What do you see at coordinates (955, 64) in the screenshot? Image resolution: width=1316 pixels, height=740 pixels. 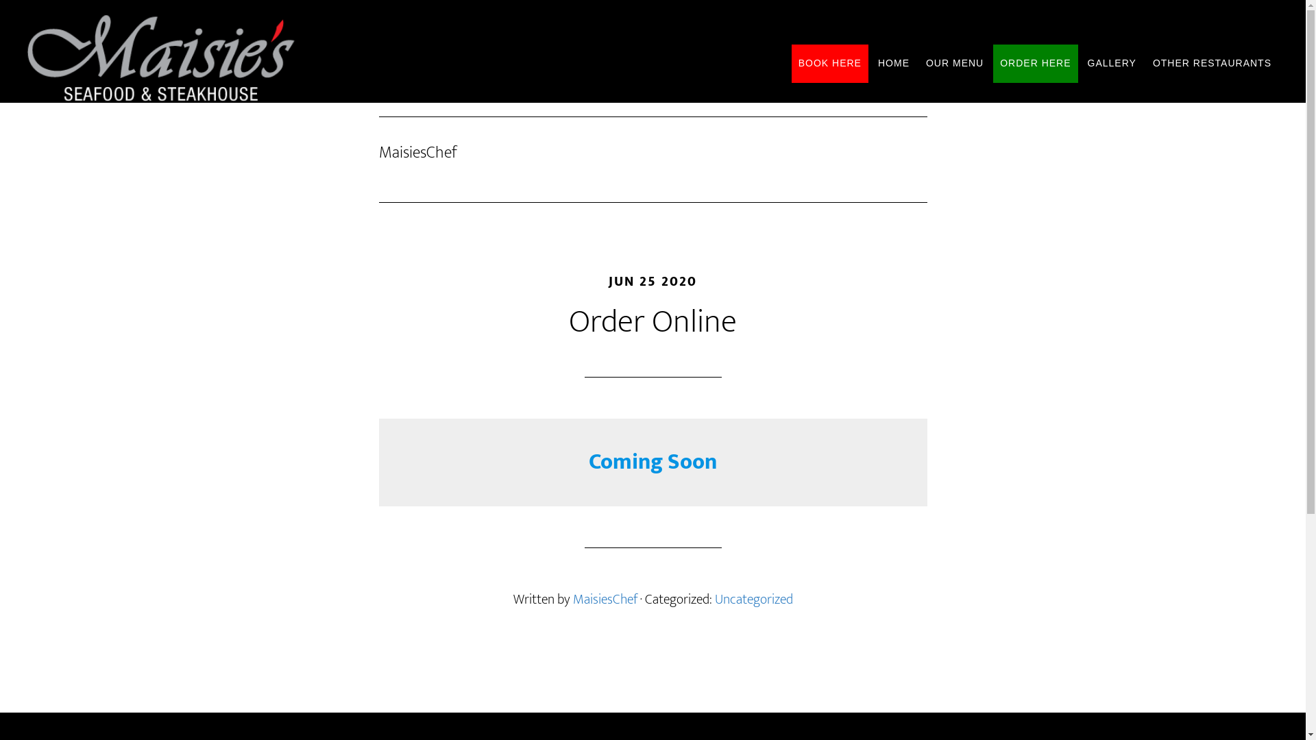 I see `OUR MENU` at bounding box center [955, 64].